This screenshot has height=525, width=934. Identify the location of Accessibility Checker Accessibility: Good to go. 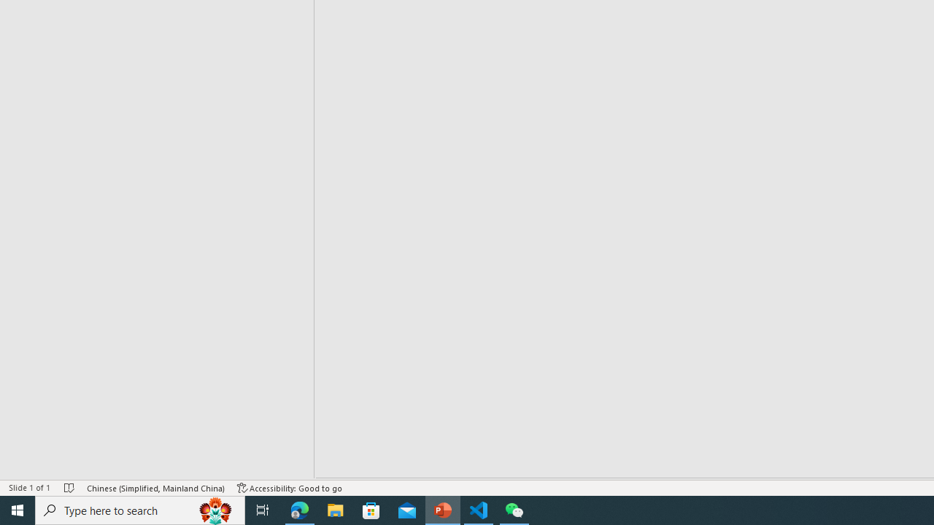
(290, 487).